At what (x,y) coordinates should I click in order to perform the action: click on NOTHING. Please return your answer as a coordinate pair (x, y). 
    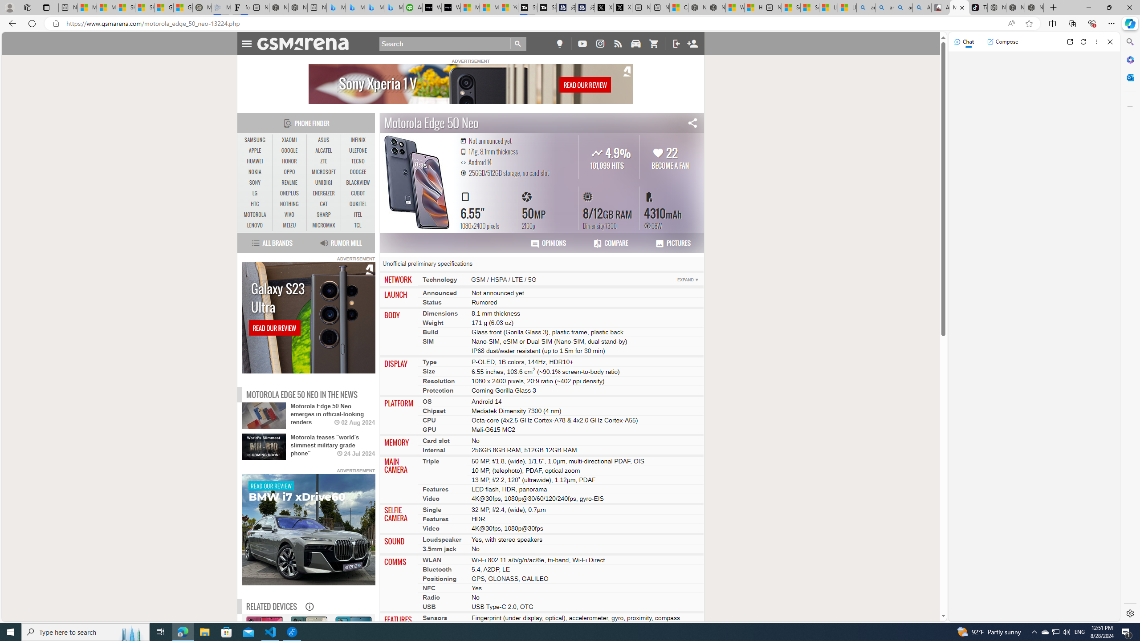
    Looking at the image, I should click on (289, 204).